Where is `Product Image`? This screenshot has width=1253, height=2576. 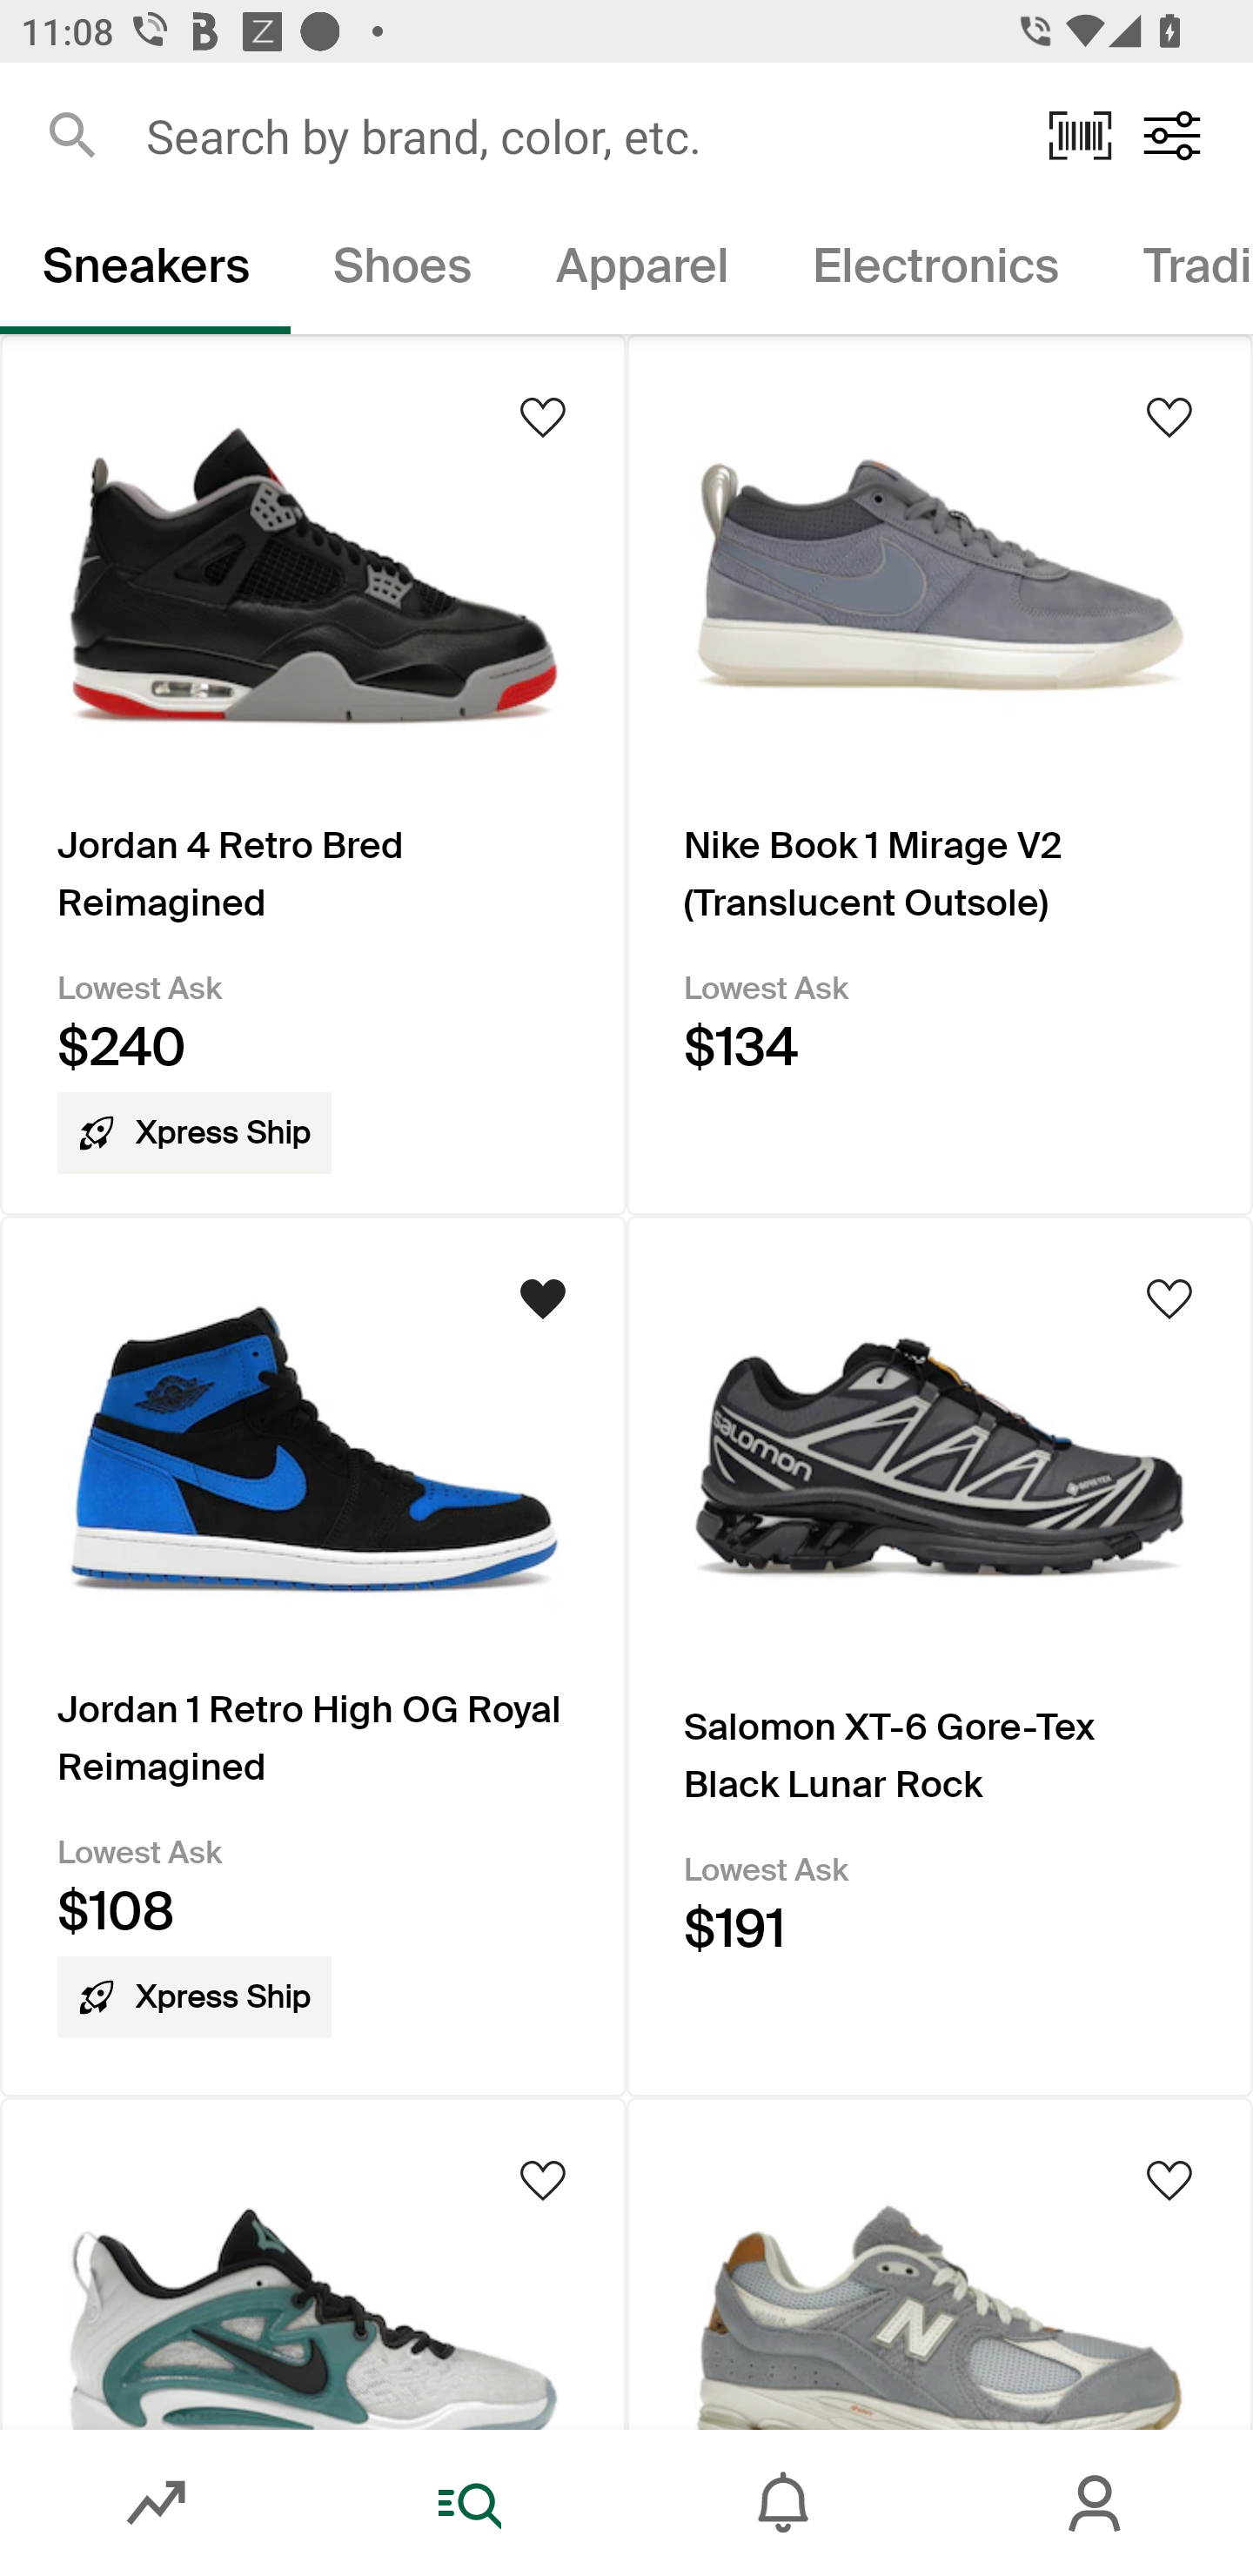
Product Image is located at coordinates (940, 2263).